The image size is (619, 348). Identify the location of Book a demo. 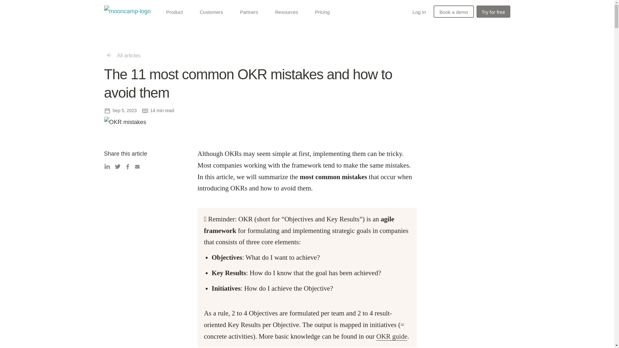
(453, 12).